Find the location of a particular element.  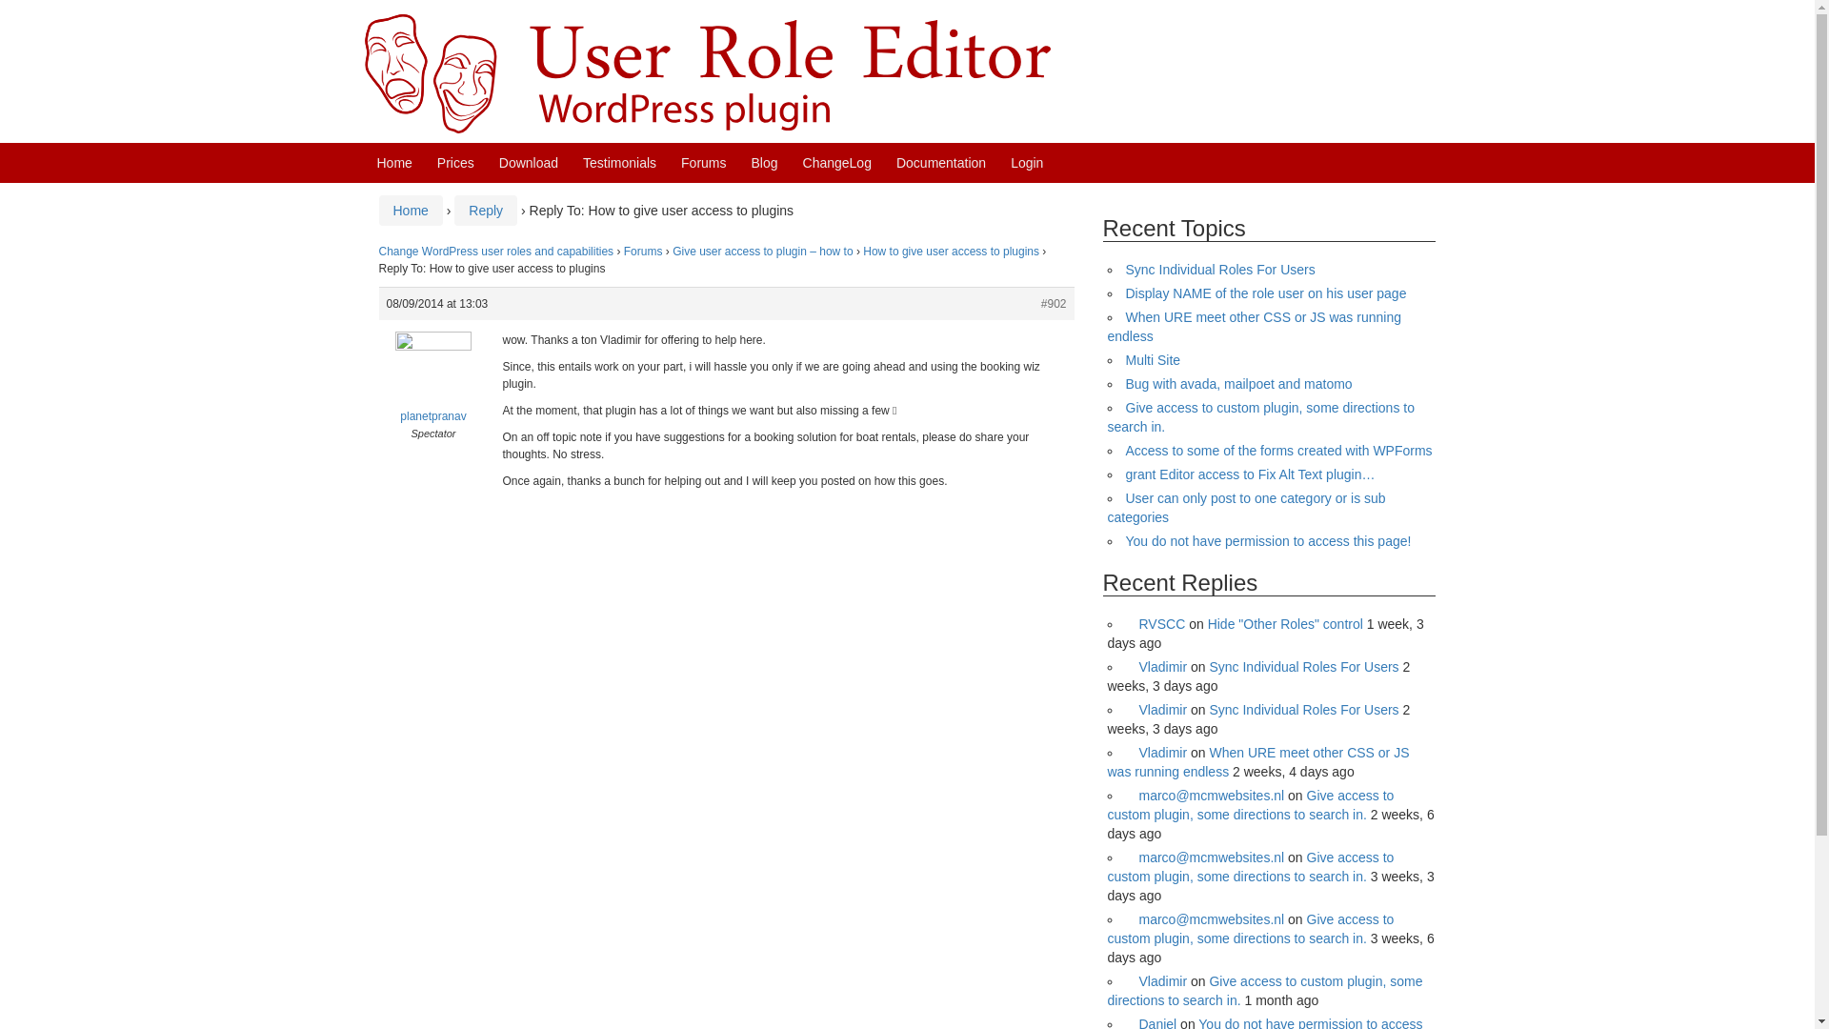

View RVSCC's profile is located at coordinates (1156, 623).